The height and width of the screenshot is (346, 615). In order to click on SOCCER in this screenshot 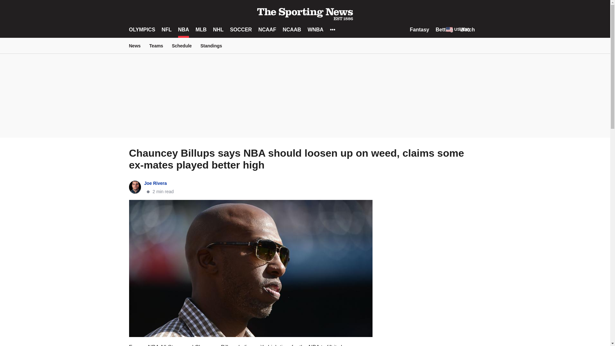, I will do `click(241, 29)`.